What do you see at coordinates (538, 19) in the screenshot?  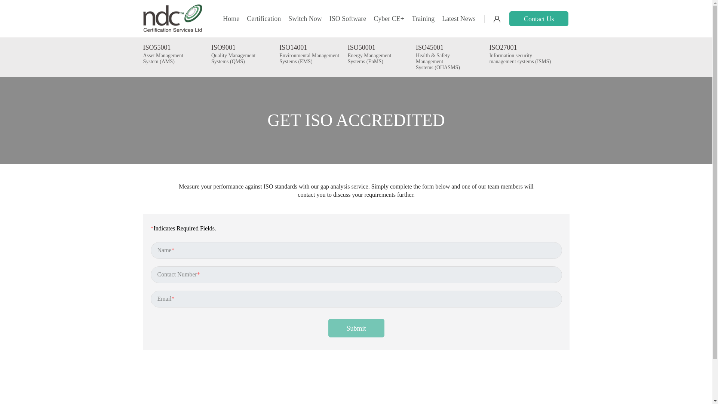 I see `Contact Us` at bounding box center [538, 19].